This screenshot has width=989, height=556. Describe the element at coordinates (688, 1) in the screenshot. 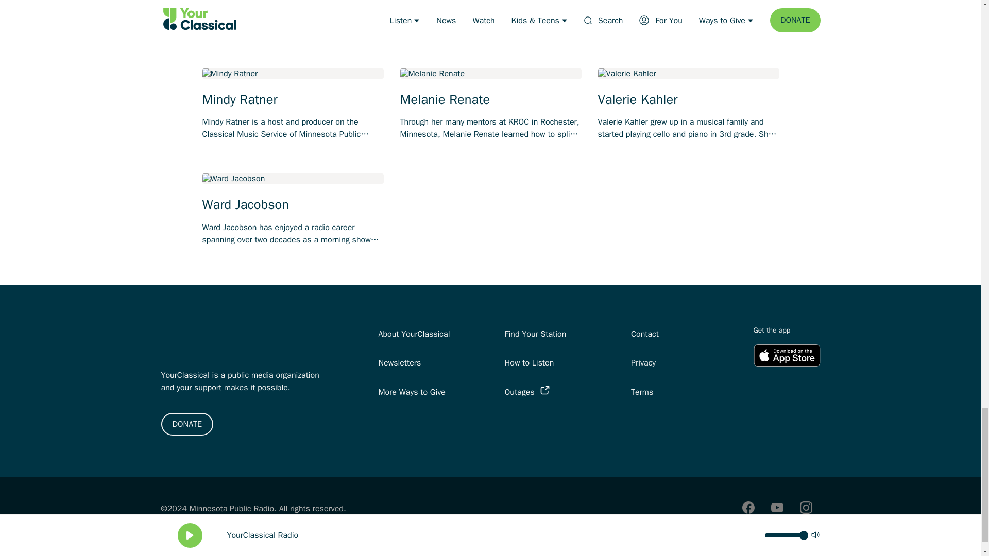

I see `Melissa Ousley` at that location.